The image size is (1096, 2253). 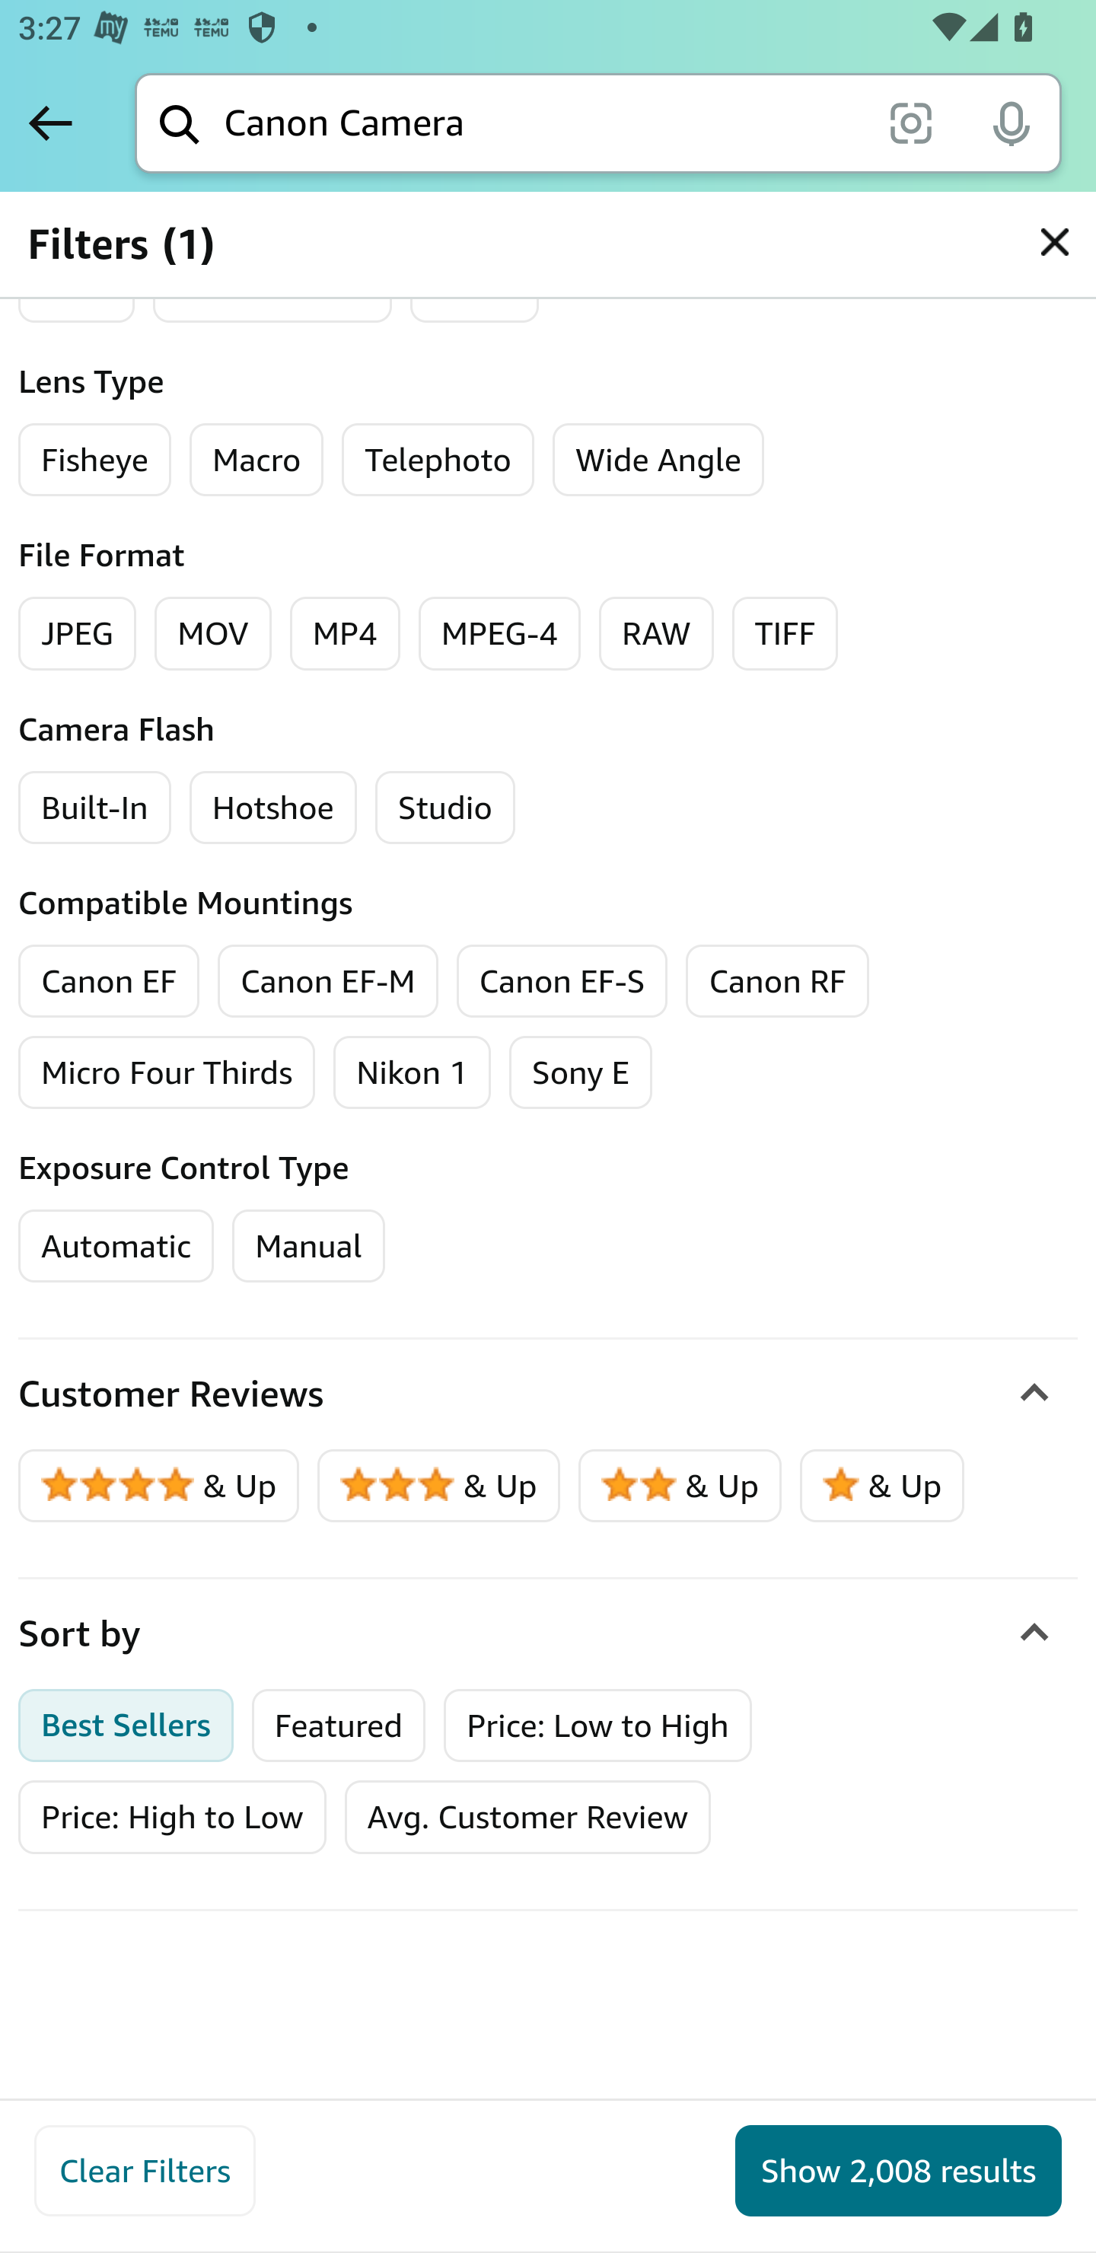 What do you see at coordinates (94, 460) in the screenshot?
I see `Fisheye` at bounding box center [94, 460].